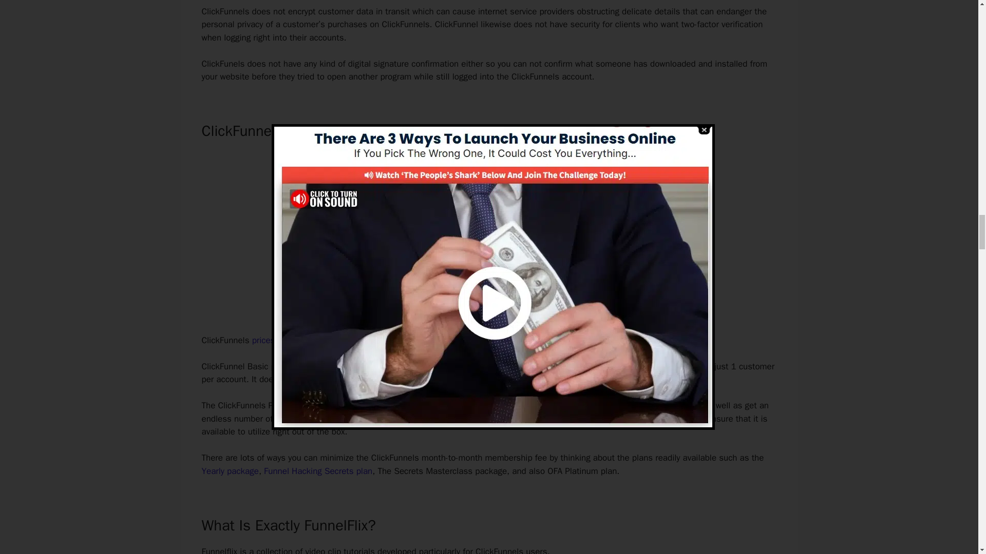 The height and width of the screenshot is (554, 986). What do you see at coordinates (263, 340) in the screenshot?
I see `prices` at bounding box center [263, 340].